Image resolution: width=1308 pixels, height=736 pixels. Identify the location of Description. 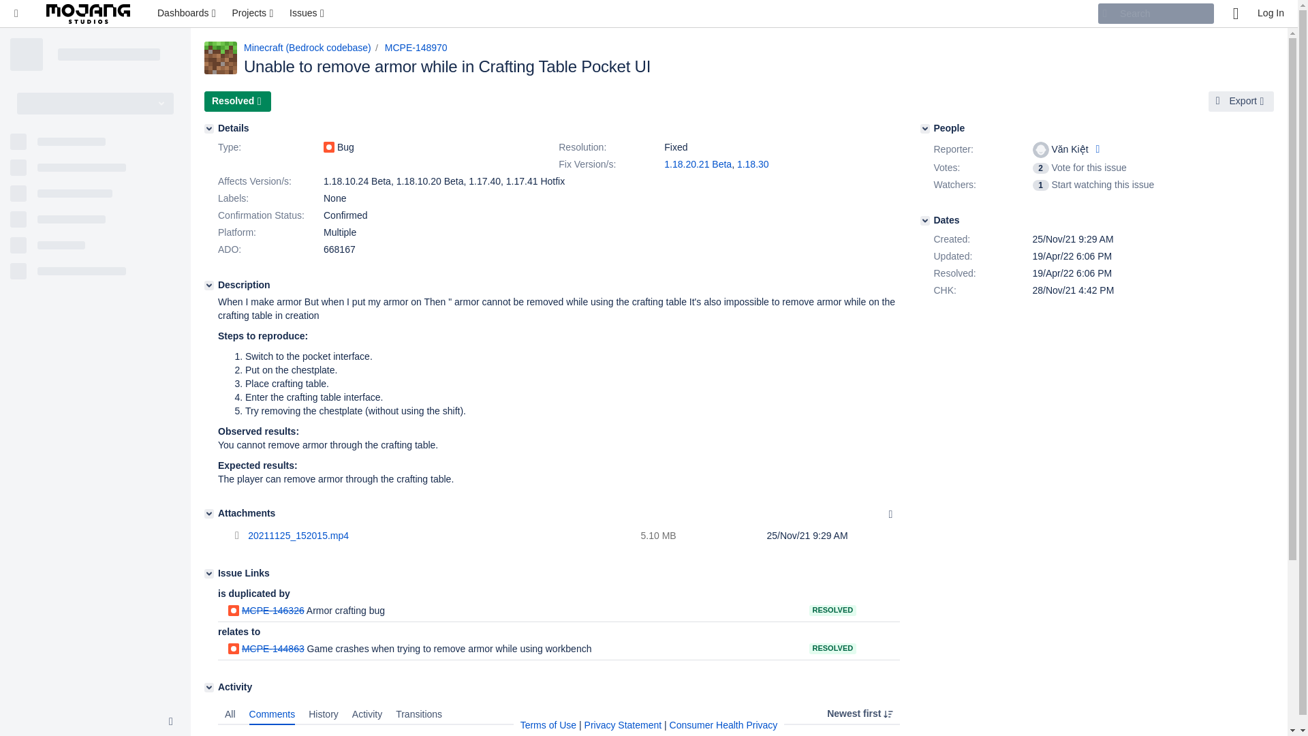
(208, 285).